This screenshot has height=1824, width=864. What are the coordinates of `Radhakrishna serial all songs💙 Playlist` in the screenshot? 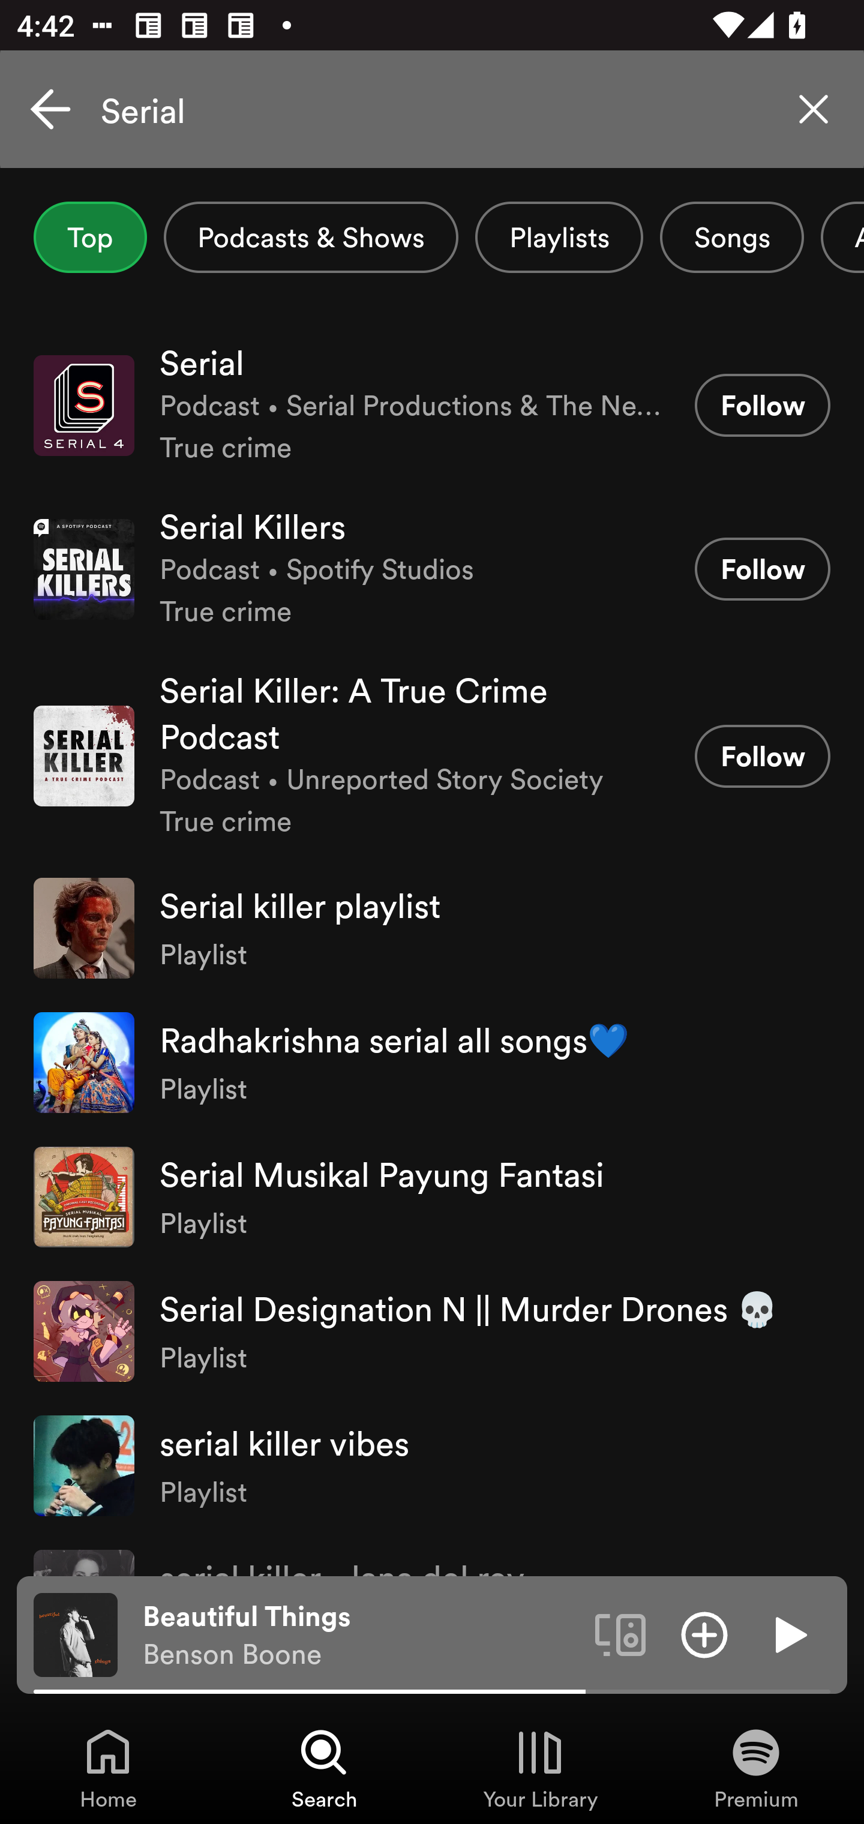 It's located at (432, 1062).